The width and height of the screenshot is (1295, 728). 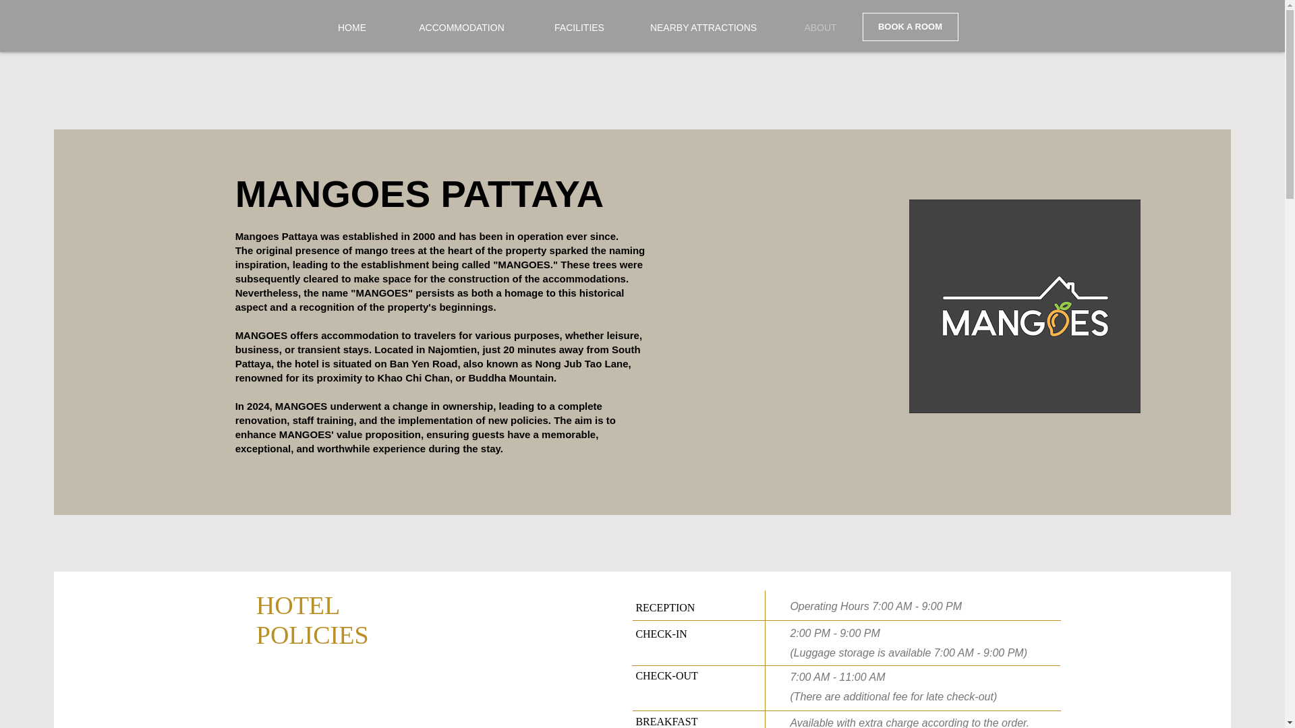 What do you see at coordinates (820, 27) in the screenshot?
I see `ABOUT` at bounding box center [820, 27].